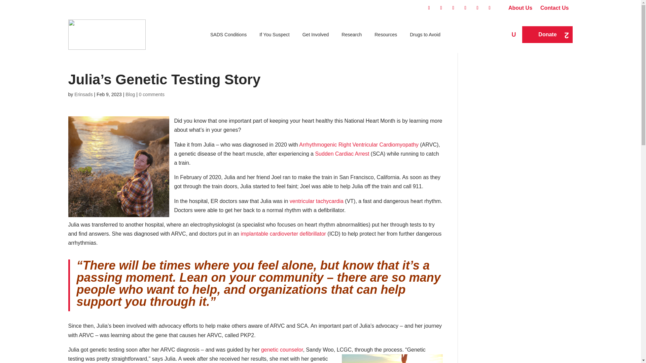  I want to click on Contact Us, so click(554, 8).